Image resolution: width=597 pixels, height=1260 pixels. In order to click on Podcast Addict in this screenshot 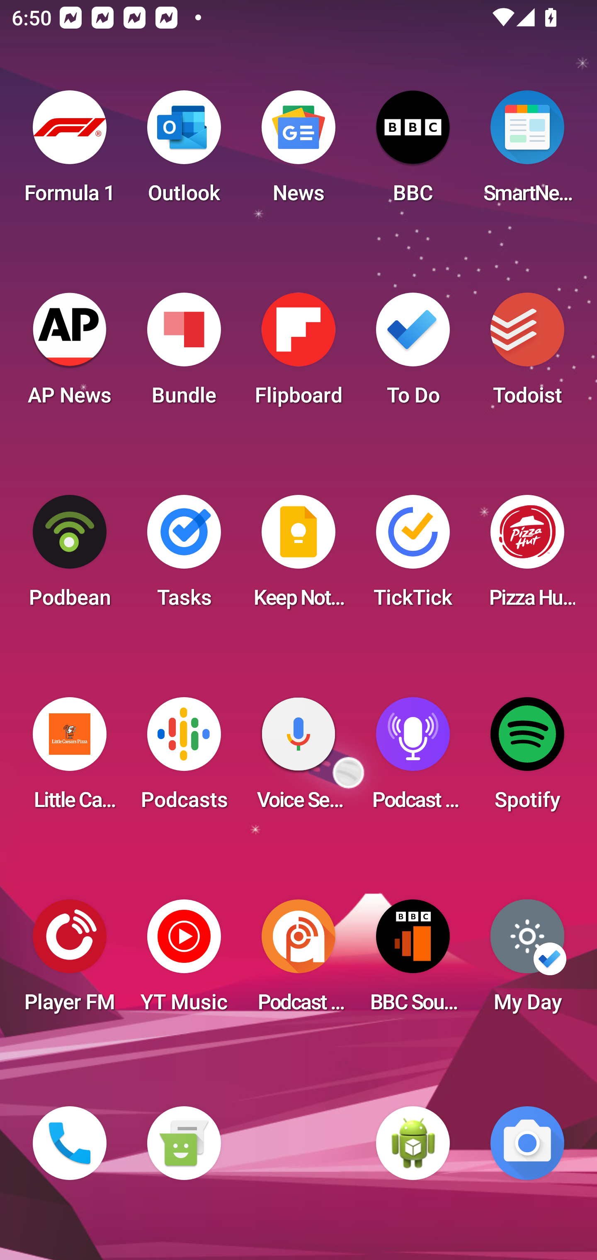, I will do `click(298, 961)`.